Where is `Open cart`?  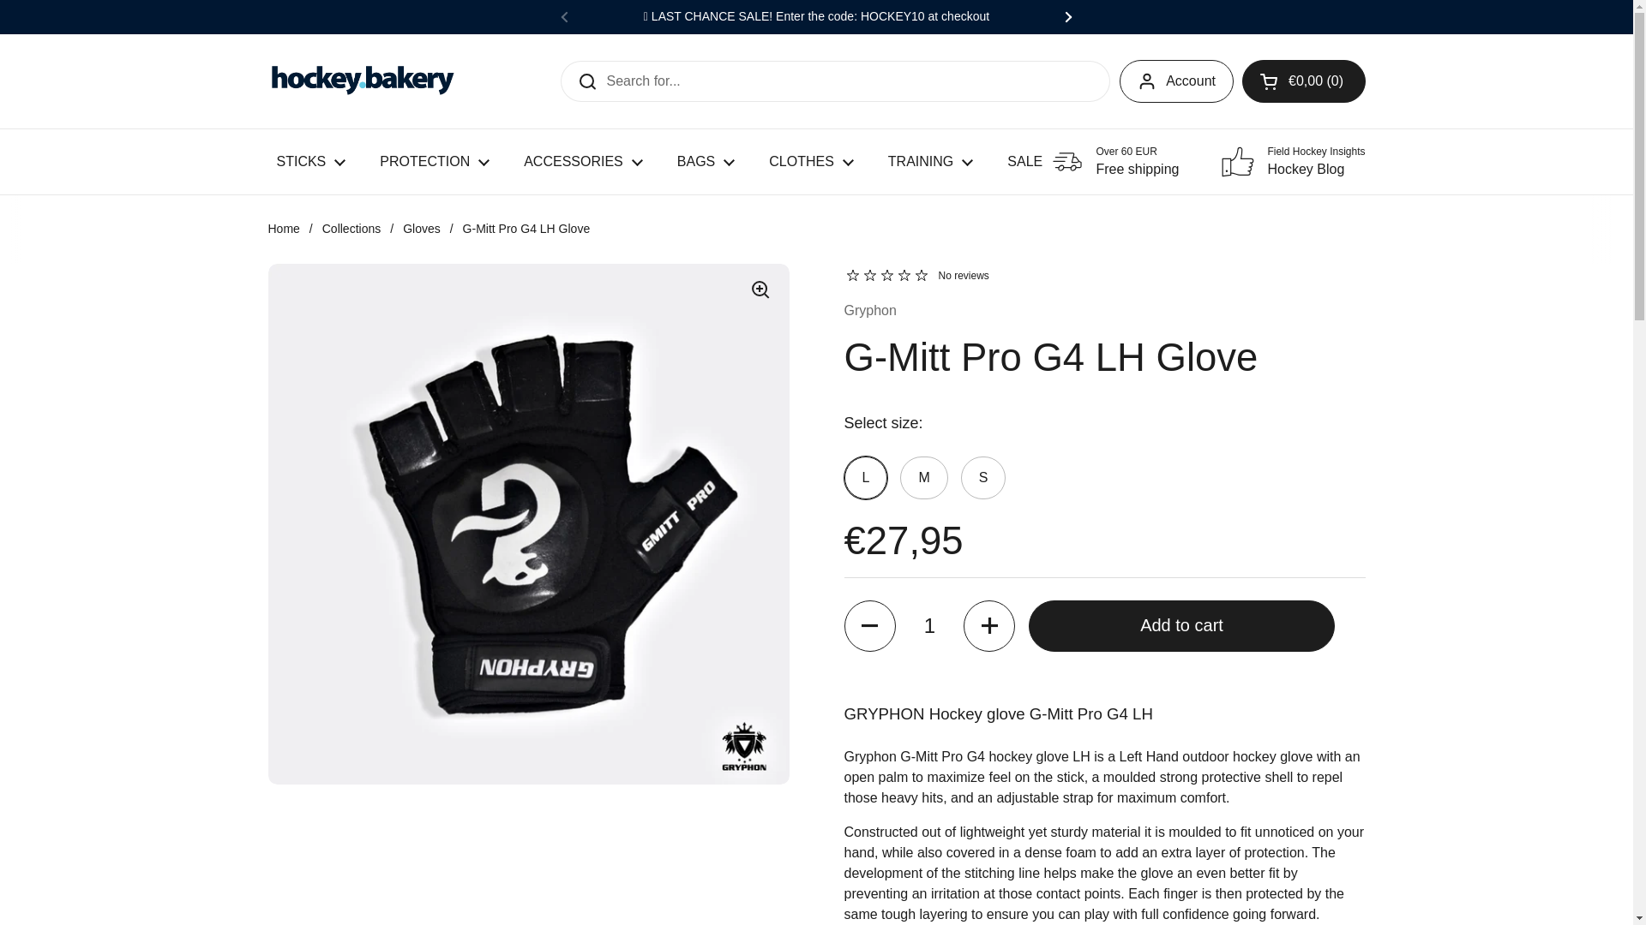
Open cart is located at coordinates (1304, 81).